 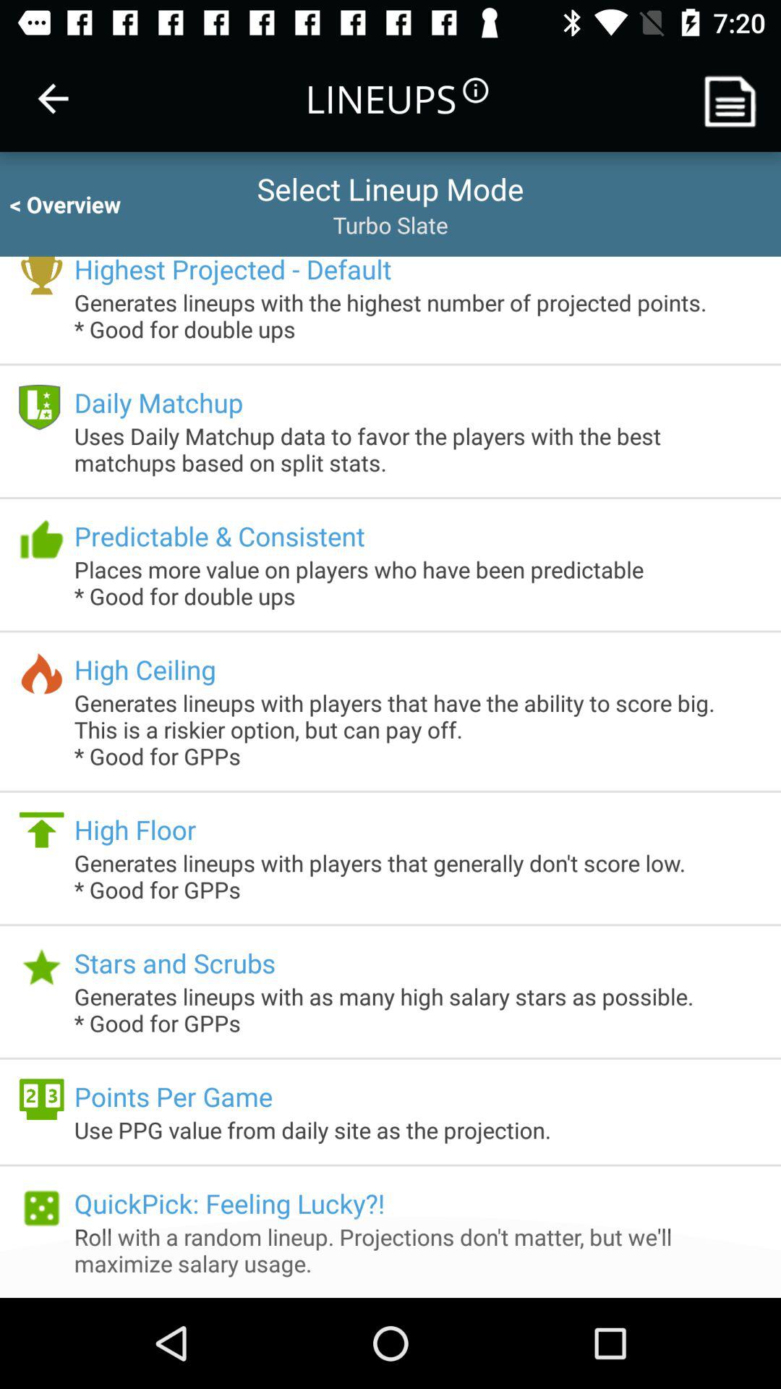 I want to click on choose the icon to the left of the select lineup mode icon, so click(x=78, y=204).